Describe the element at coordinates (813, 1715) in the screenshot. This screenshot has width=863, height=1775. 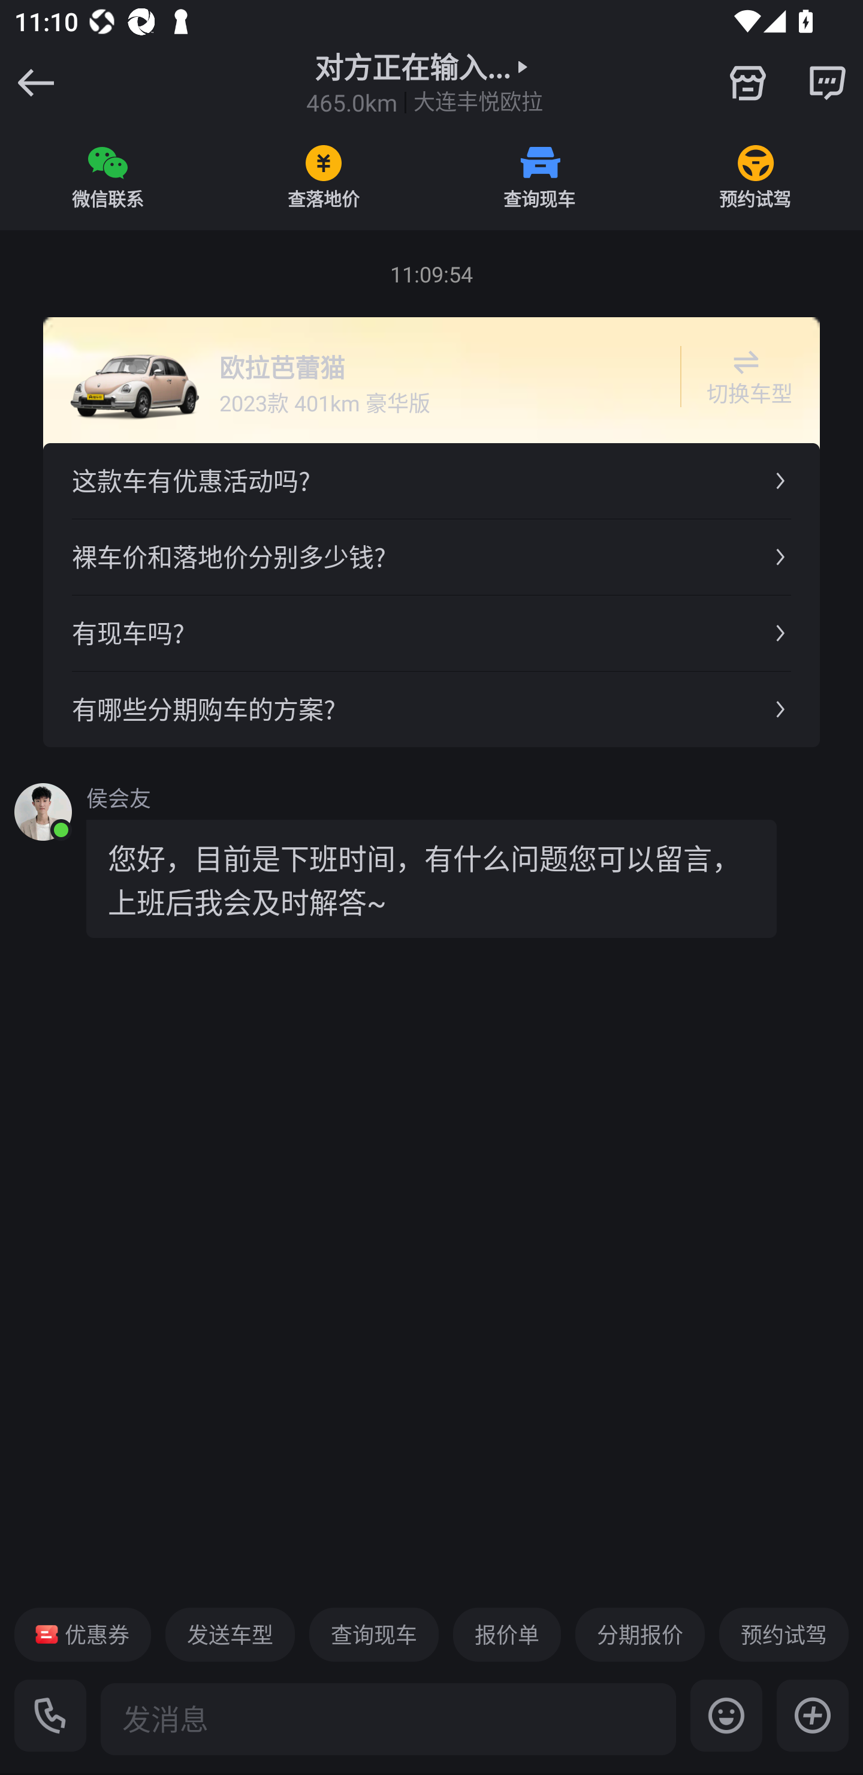
I see `` at that location.